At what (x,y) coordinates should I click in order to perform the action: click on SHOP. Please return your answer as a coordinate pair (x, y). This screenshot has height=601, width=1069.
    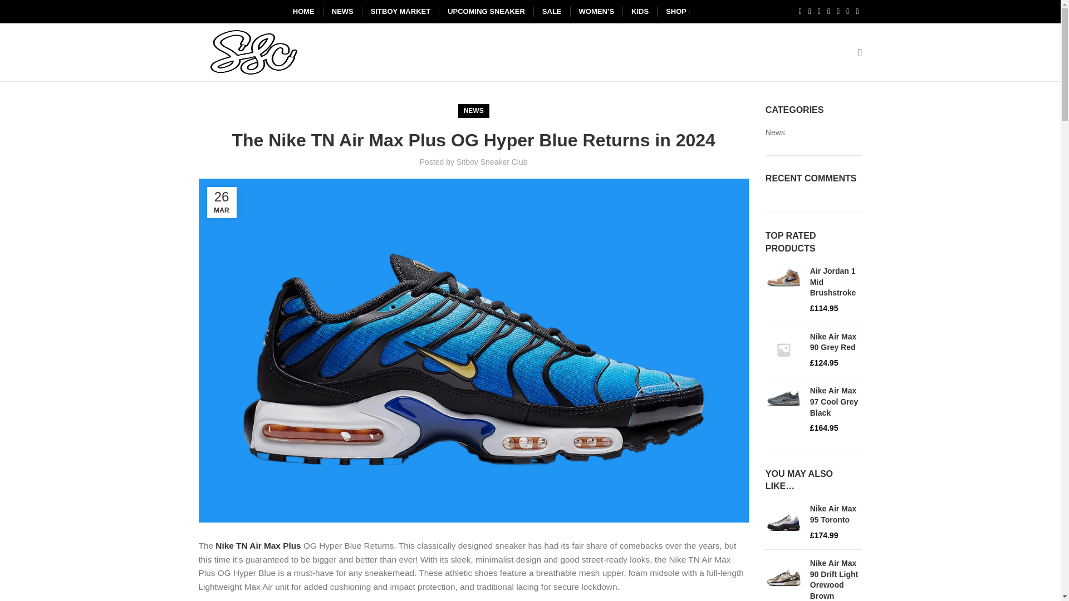
    Looking at the image, I should click on (677, 12).